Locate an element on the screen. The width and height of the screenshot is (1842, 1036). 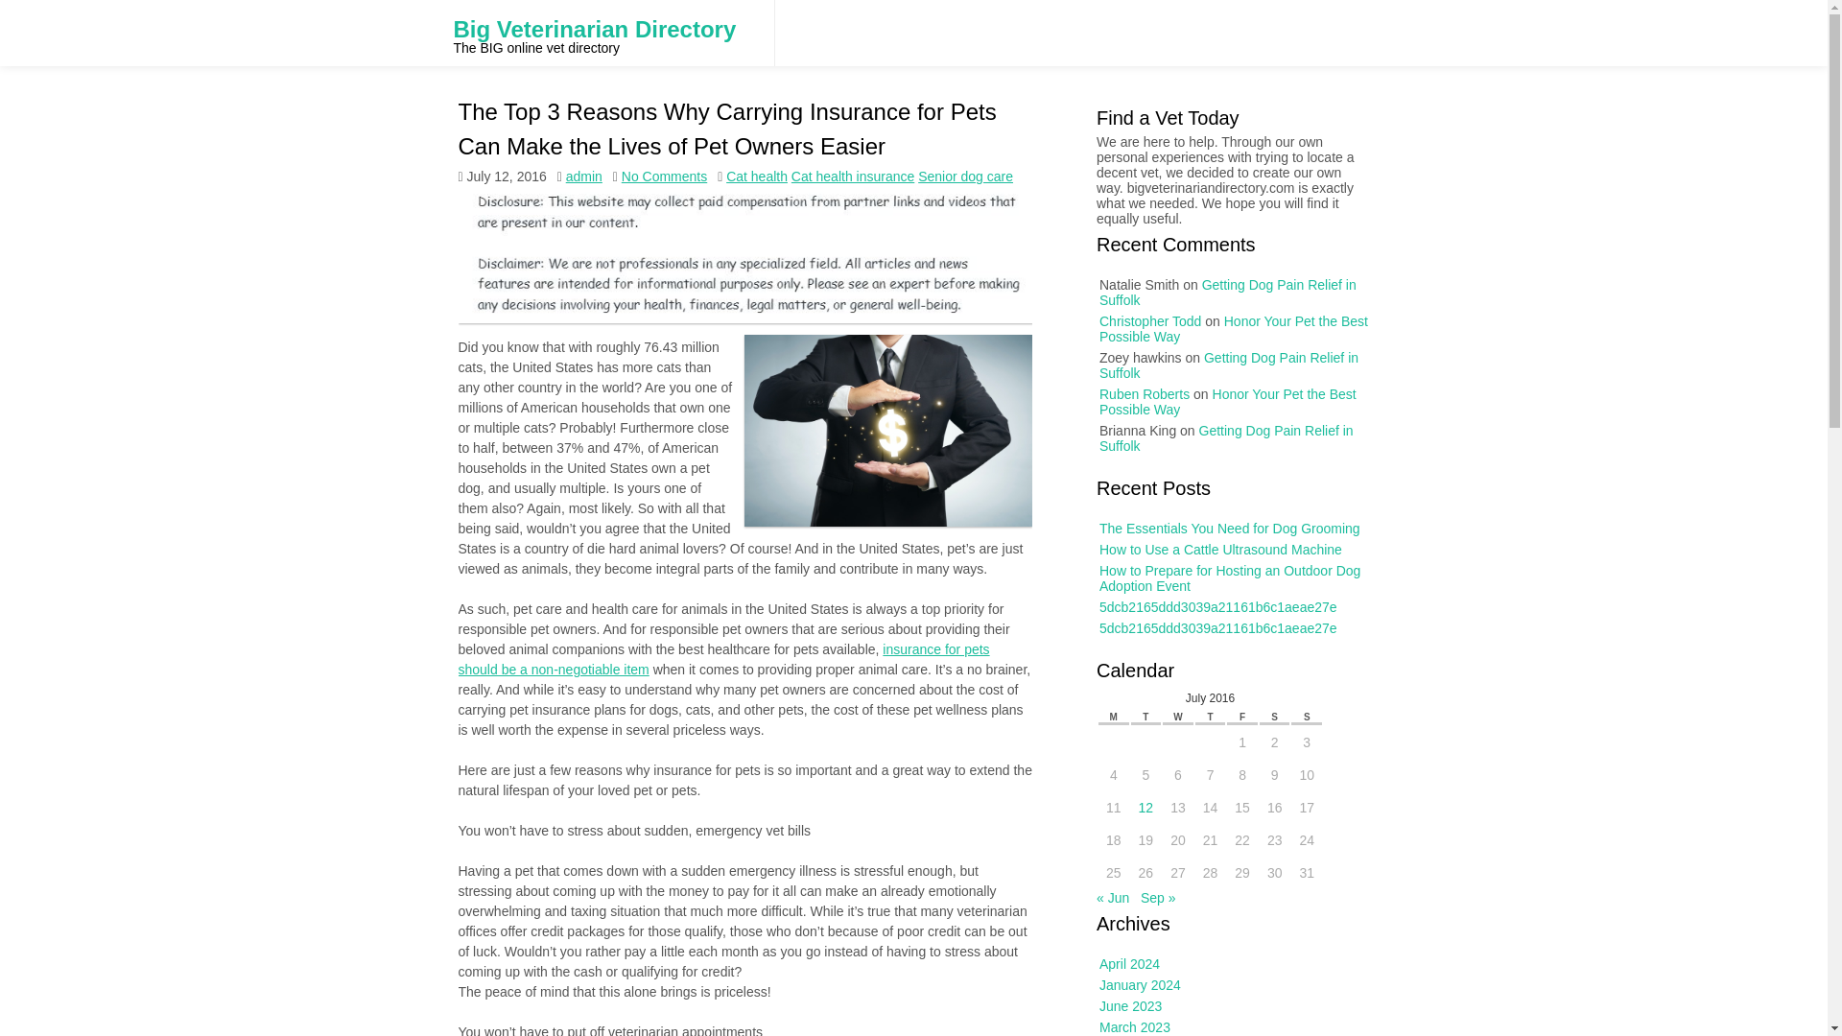
April 2024 is located at coordinates (1149, 1009).